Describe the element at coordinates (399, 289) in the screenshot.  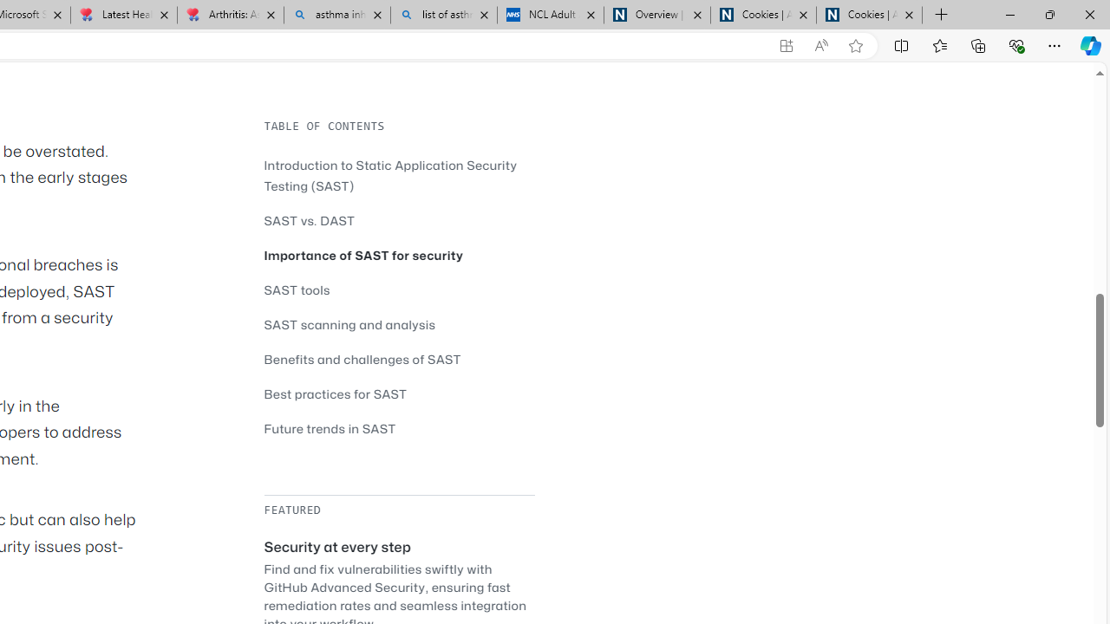
I see `SAST tools` at that location.